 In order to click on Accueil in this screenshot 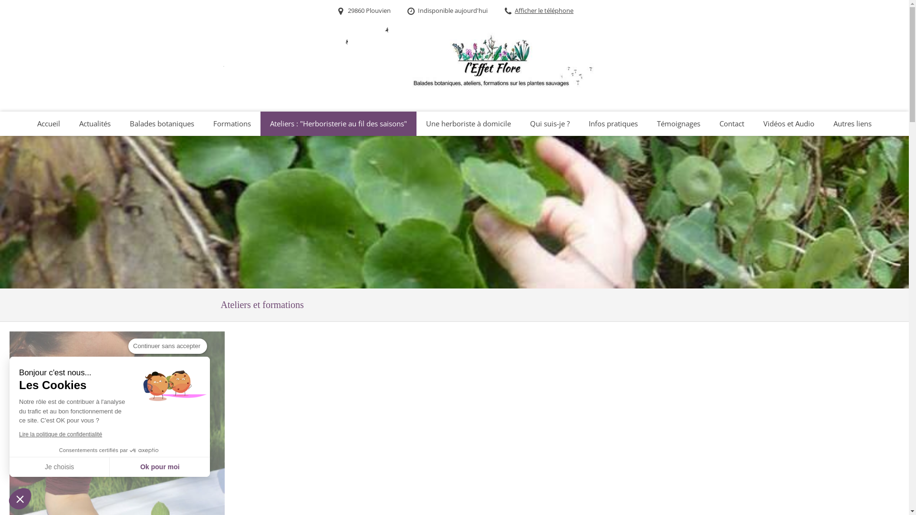, I will do `click(49, 124)`.